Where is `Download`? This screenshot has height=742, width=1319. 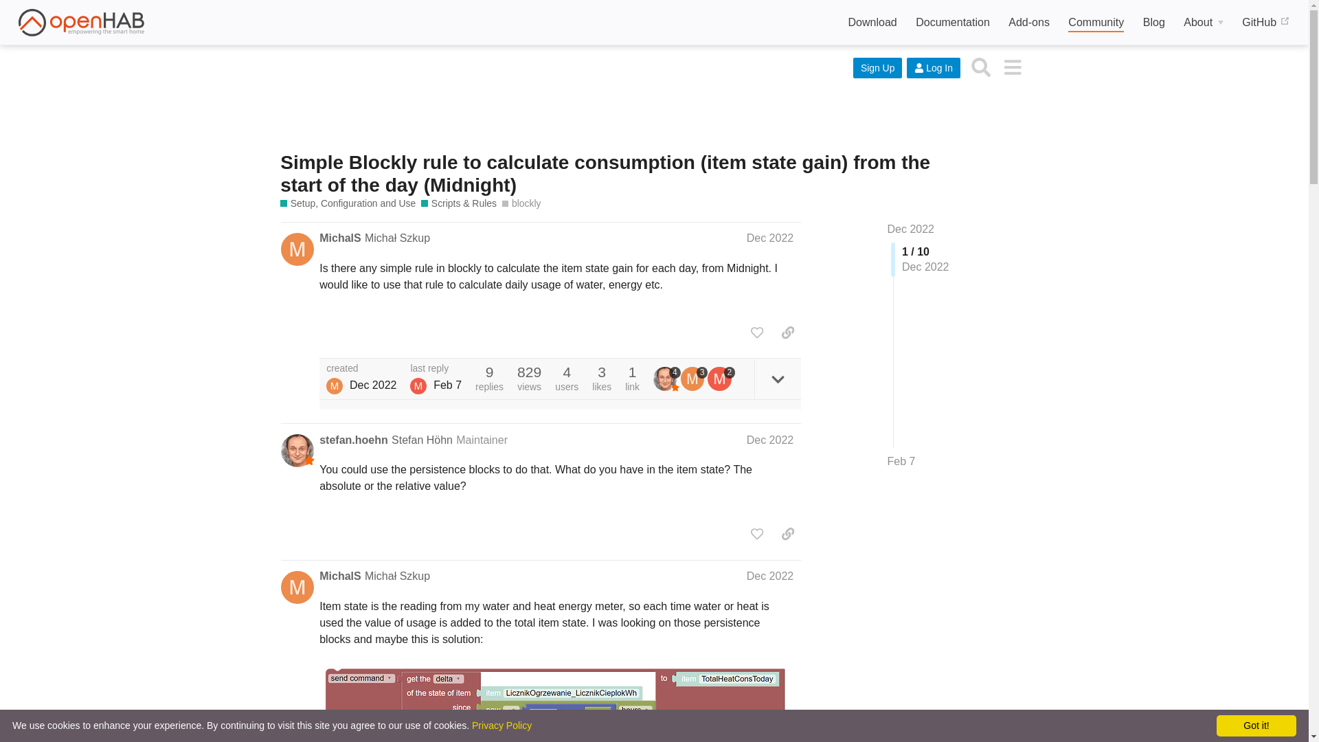
Download is located at coordinates (872, 23).